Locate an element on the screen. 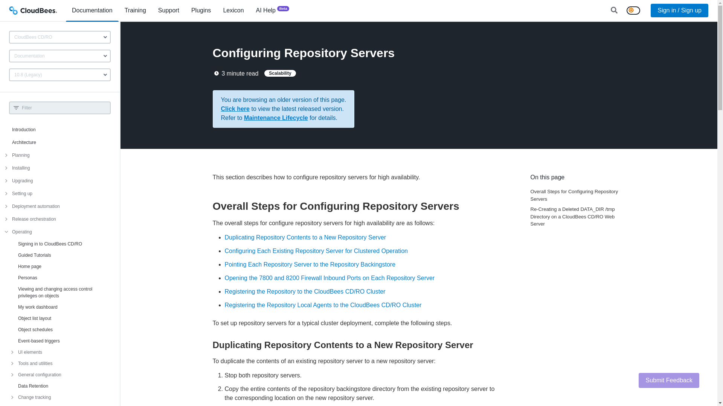 The width and height of the screenshot is (723, 406). Upgrading is located at coordinates (60, 180).